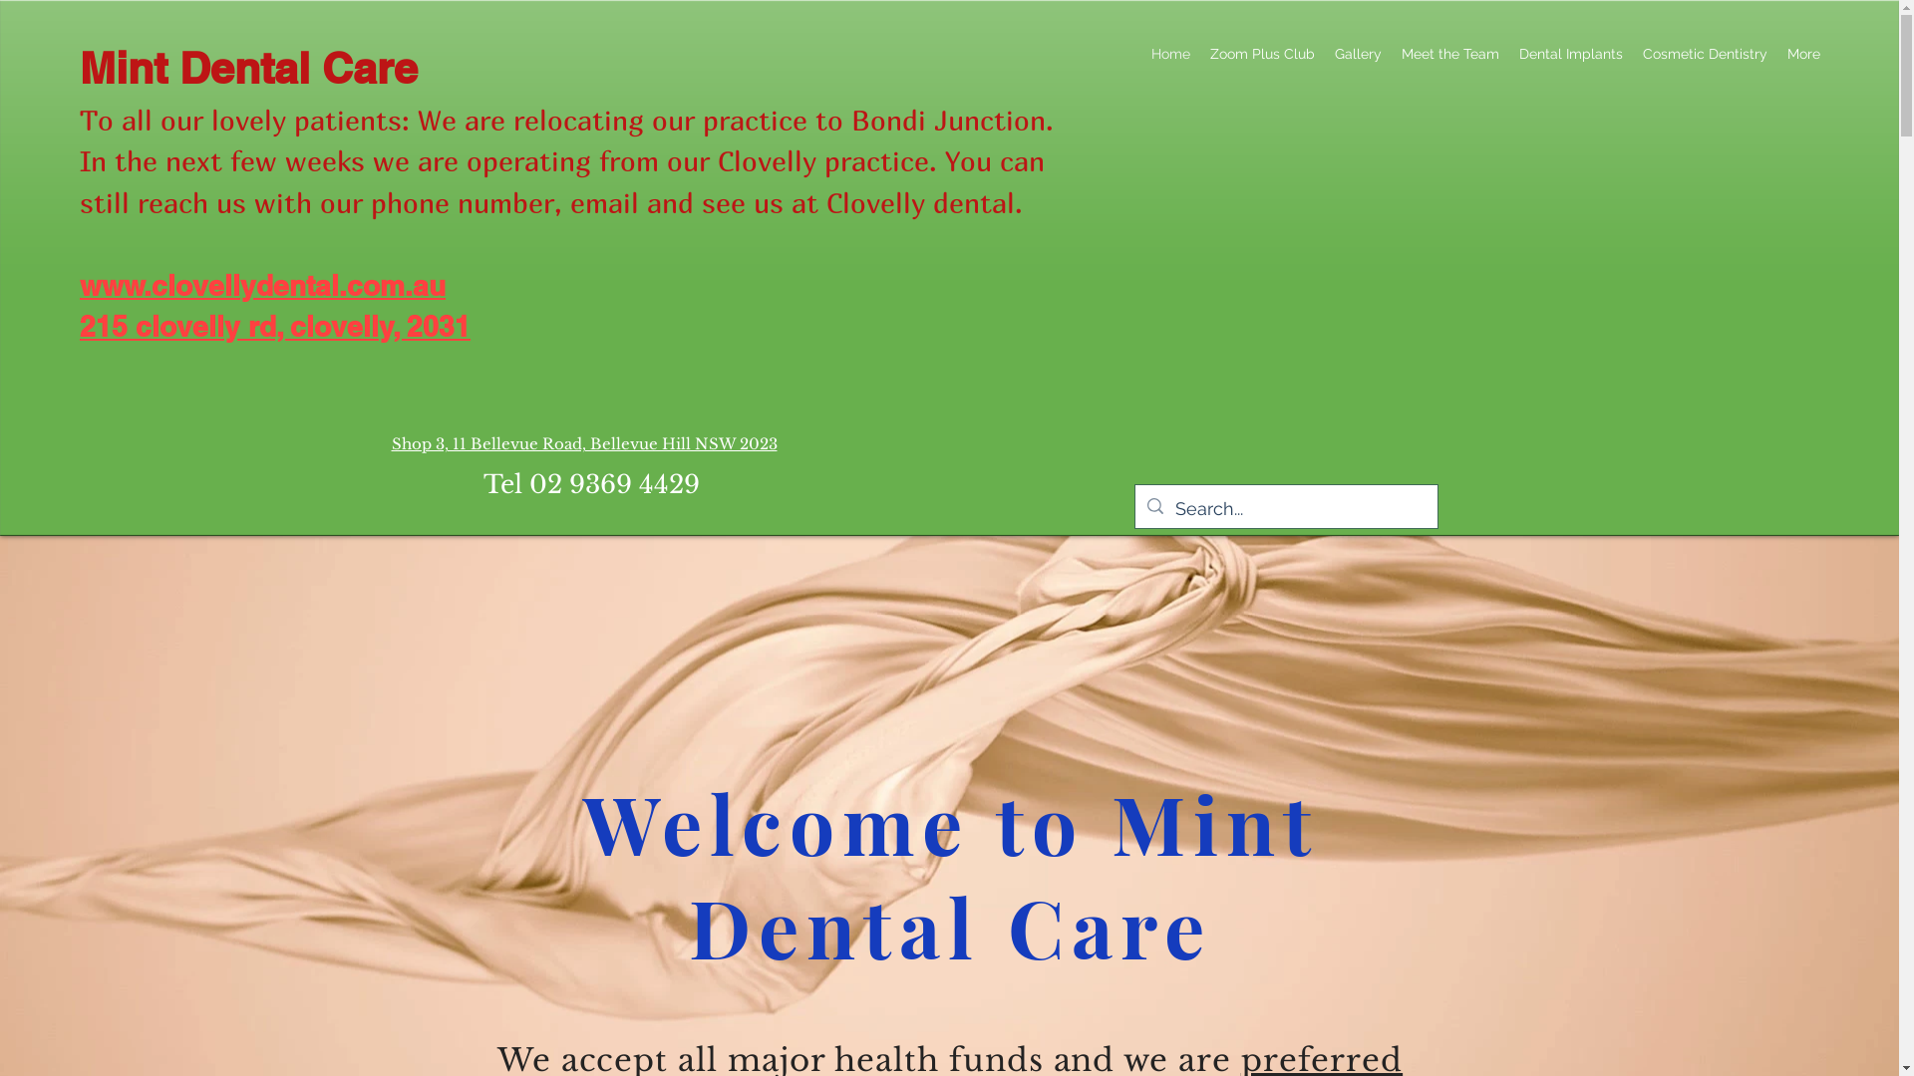 The image size is (1914, 1076). I want to click on Gallery, so click(1358, 54).